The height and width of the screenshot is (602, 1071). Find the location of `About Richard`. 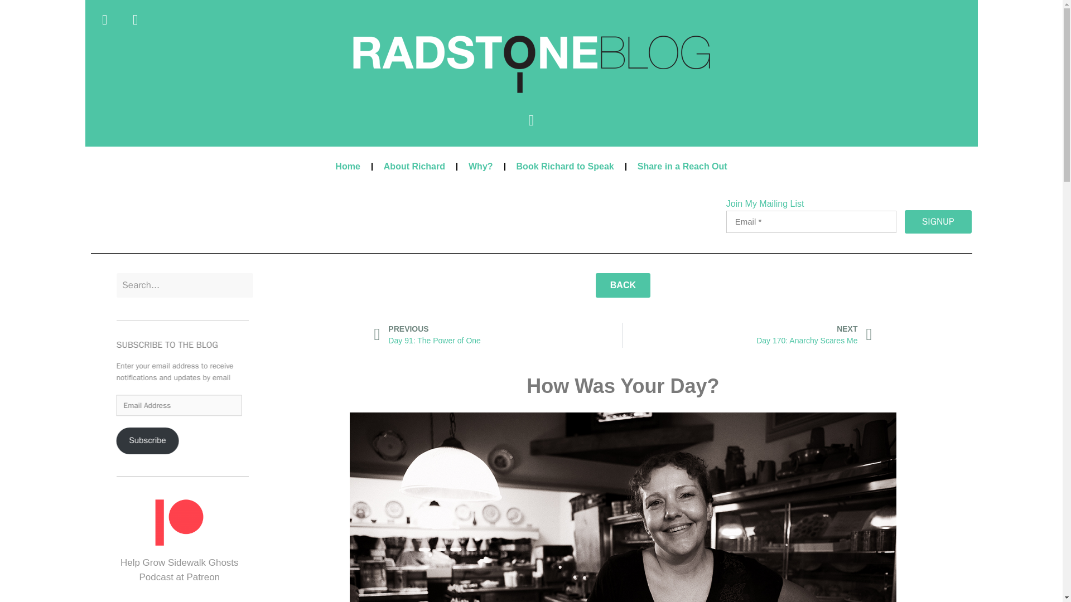

About Richard is located at coordinates (623, 285).